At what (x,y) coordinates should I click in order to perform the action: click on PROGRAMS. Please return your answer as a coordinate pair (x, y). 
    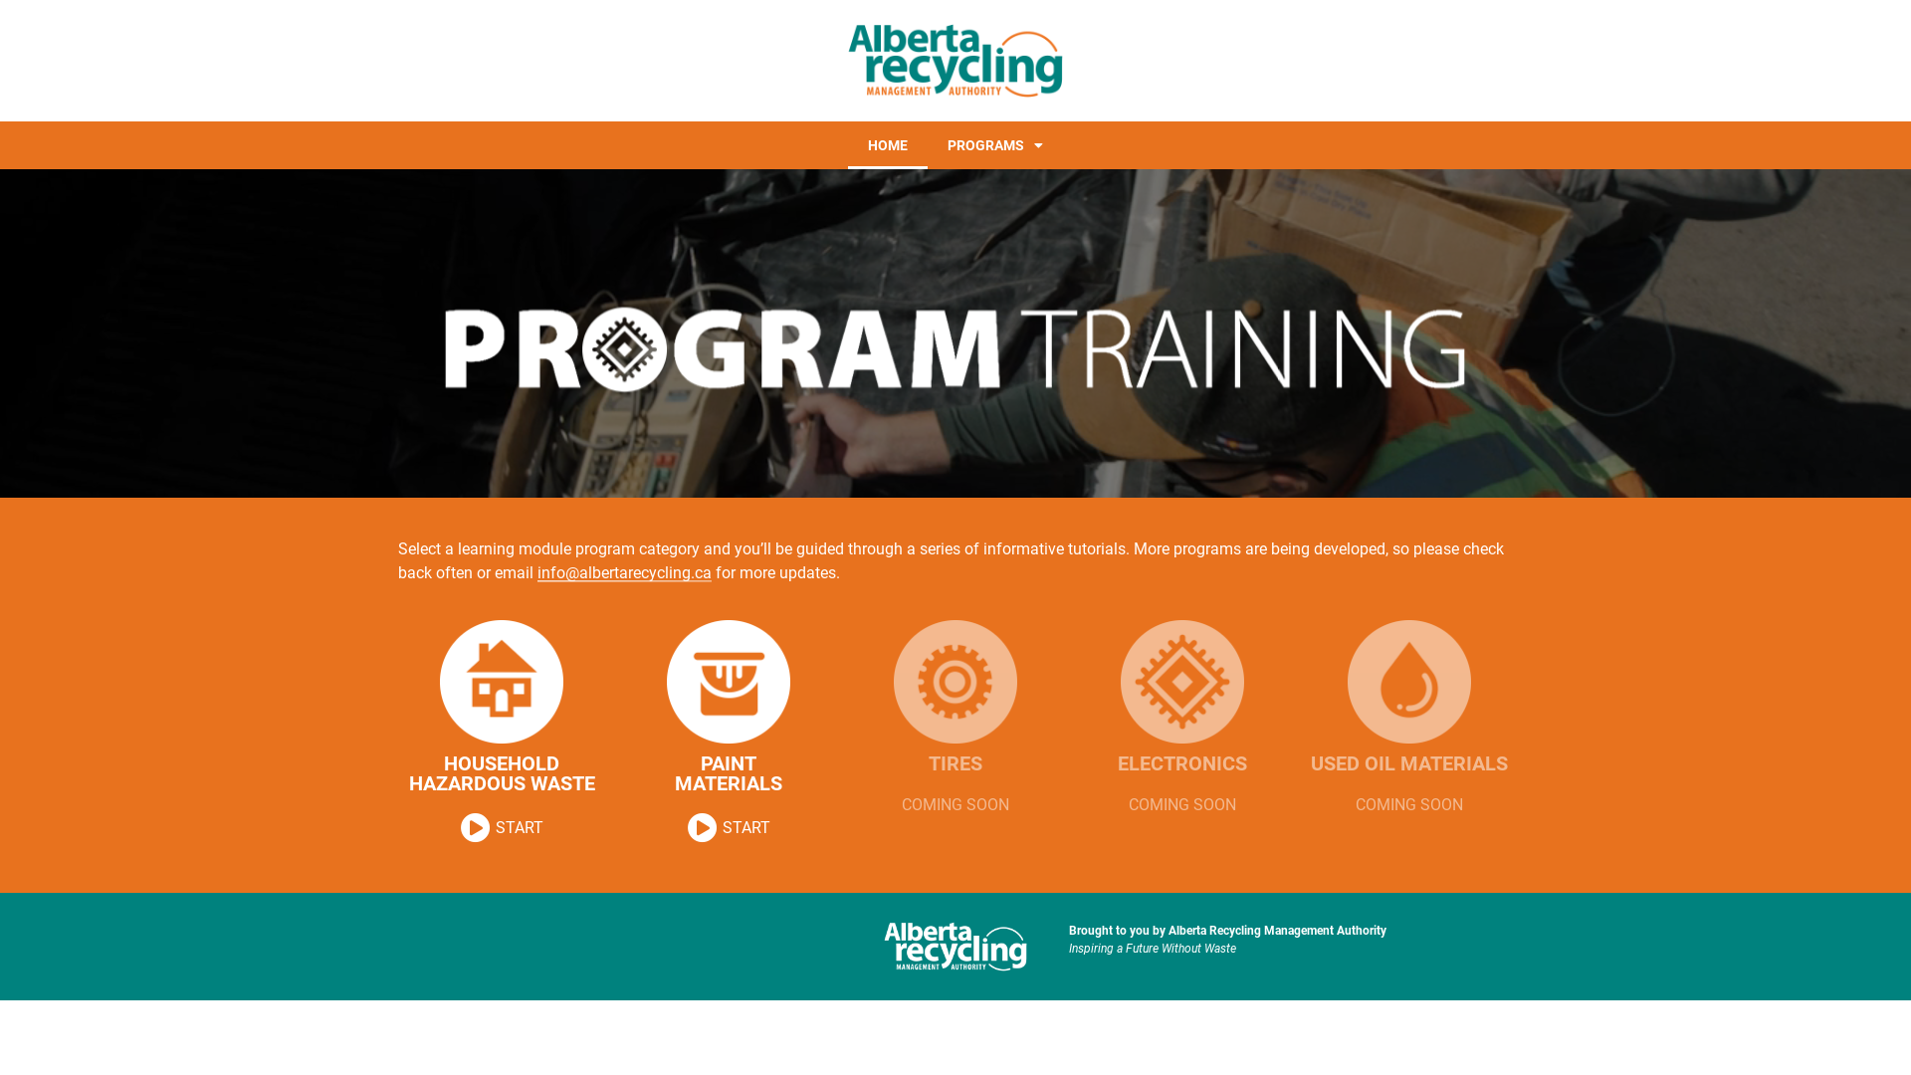
    Looking at the image, I should click on (995, 145).